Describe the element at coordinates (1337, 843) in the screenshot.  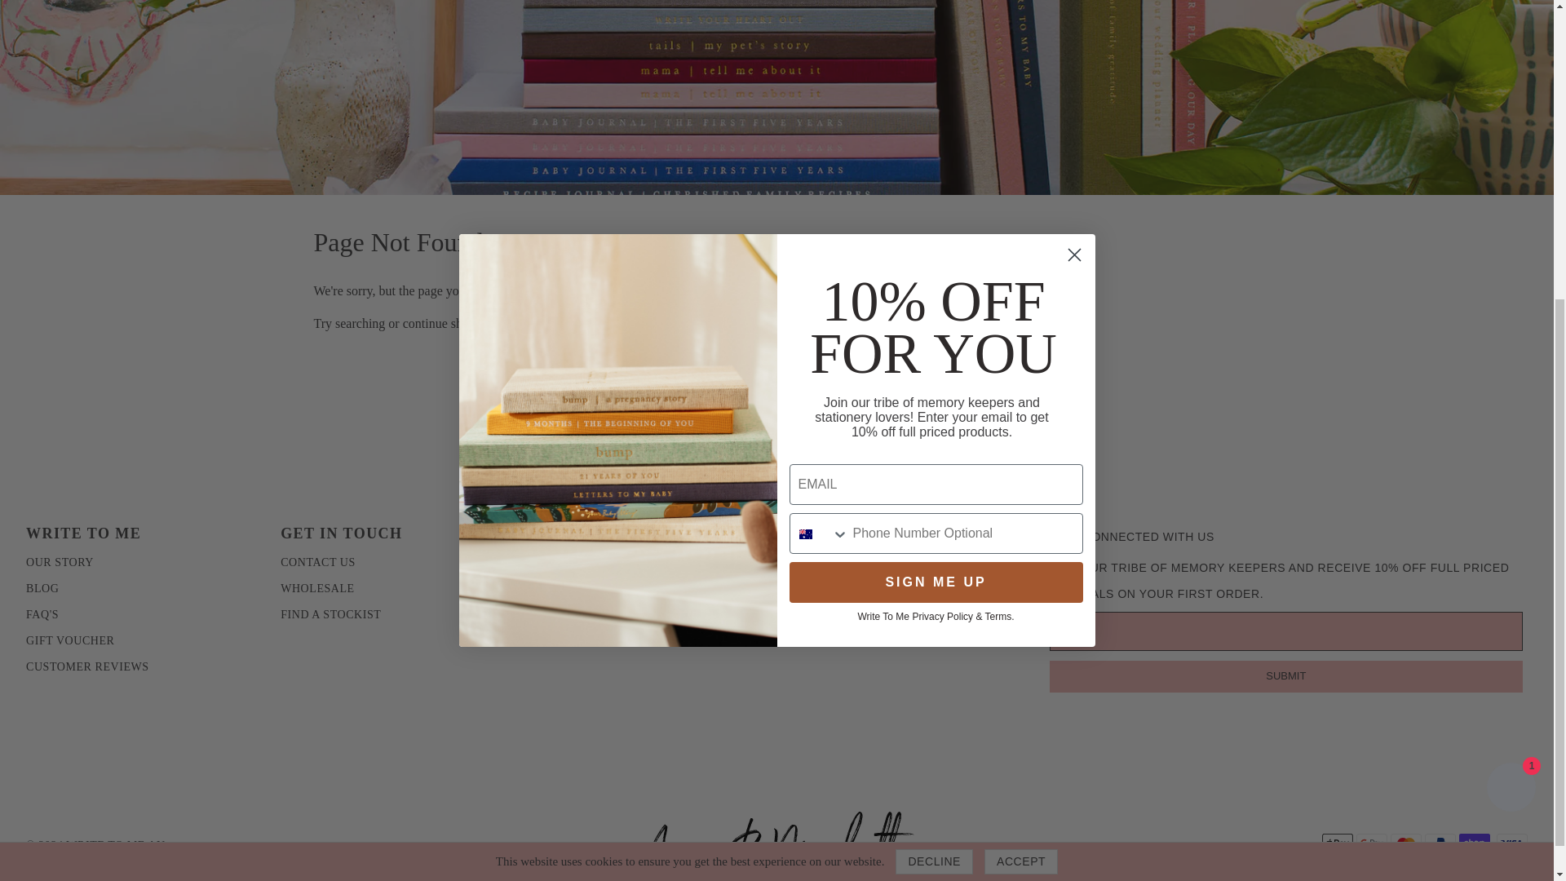
I see `Apple Pay` at that location.